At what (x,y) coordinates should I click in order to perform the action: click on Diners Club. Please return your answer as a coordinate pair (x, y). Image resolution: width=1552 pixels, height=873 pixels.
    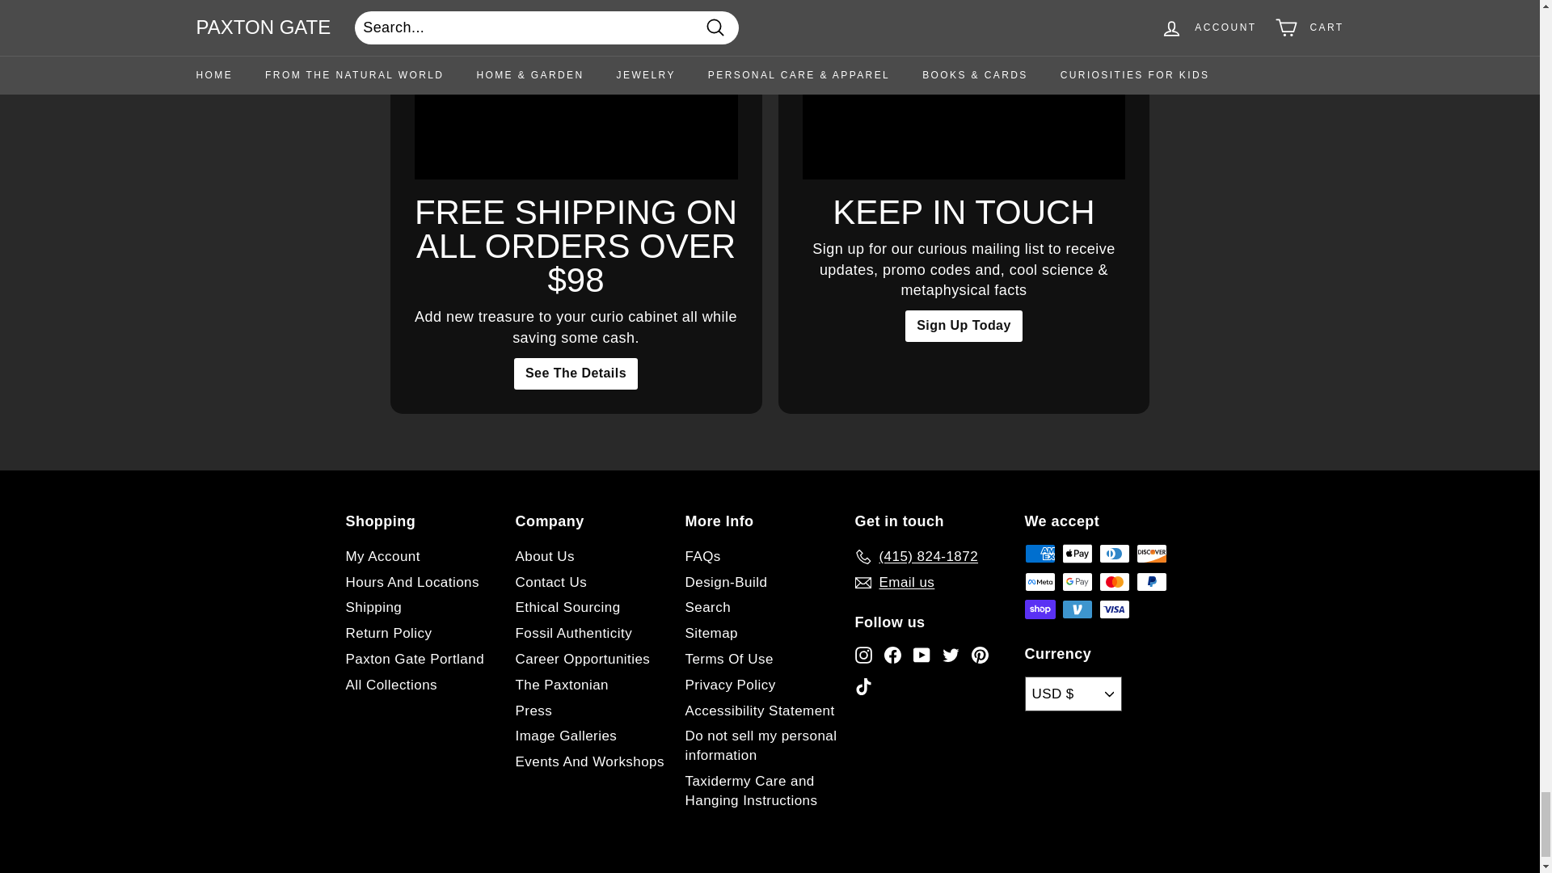
    Looking at the image, I should click on (1114, 553).